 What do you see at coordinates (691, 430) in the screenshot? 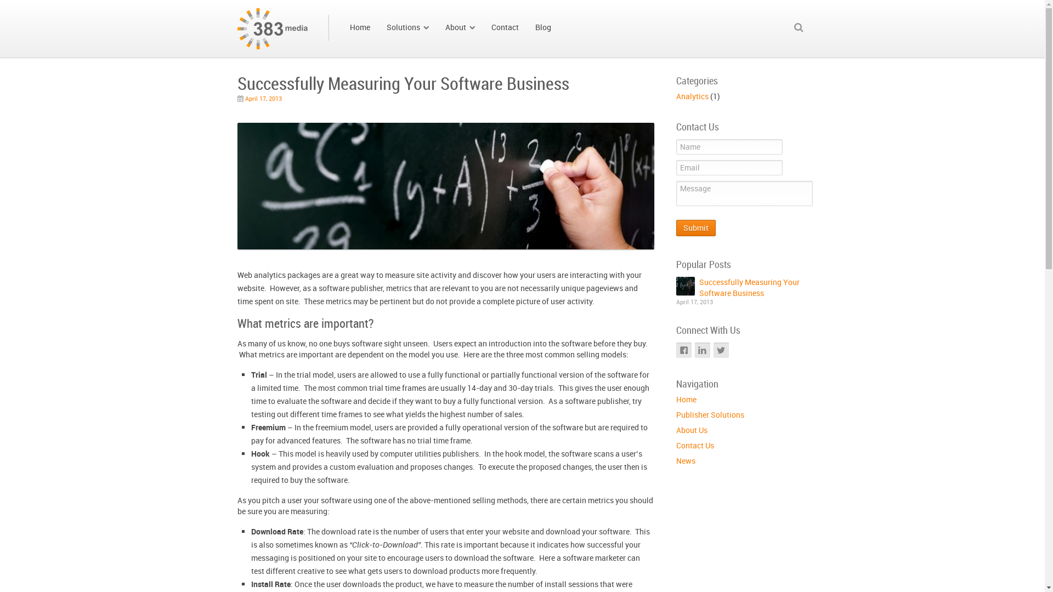
I see `About Us` at bounding box center [691, 430].